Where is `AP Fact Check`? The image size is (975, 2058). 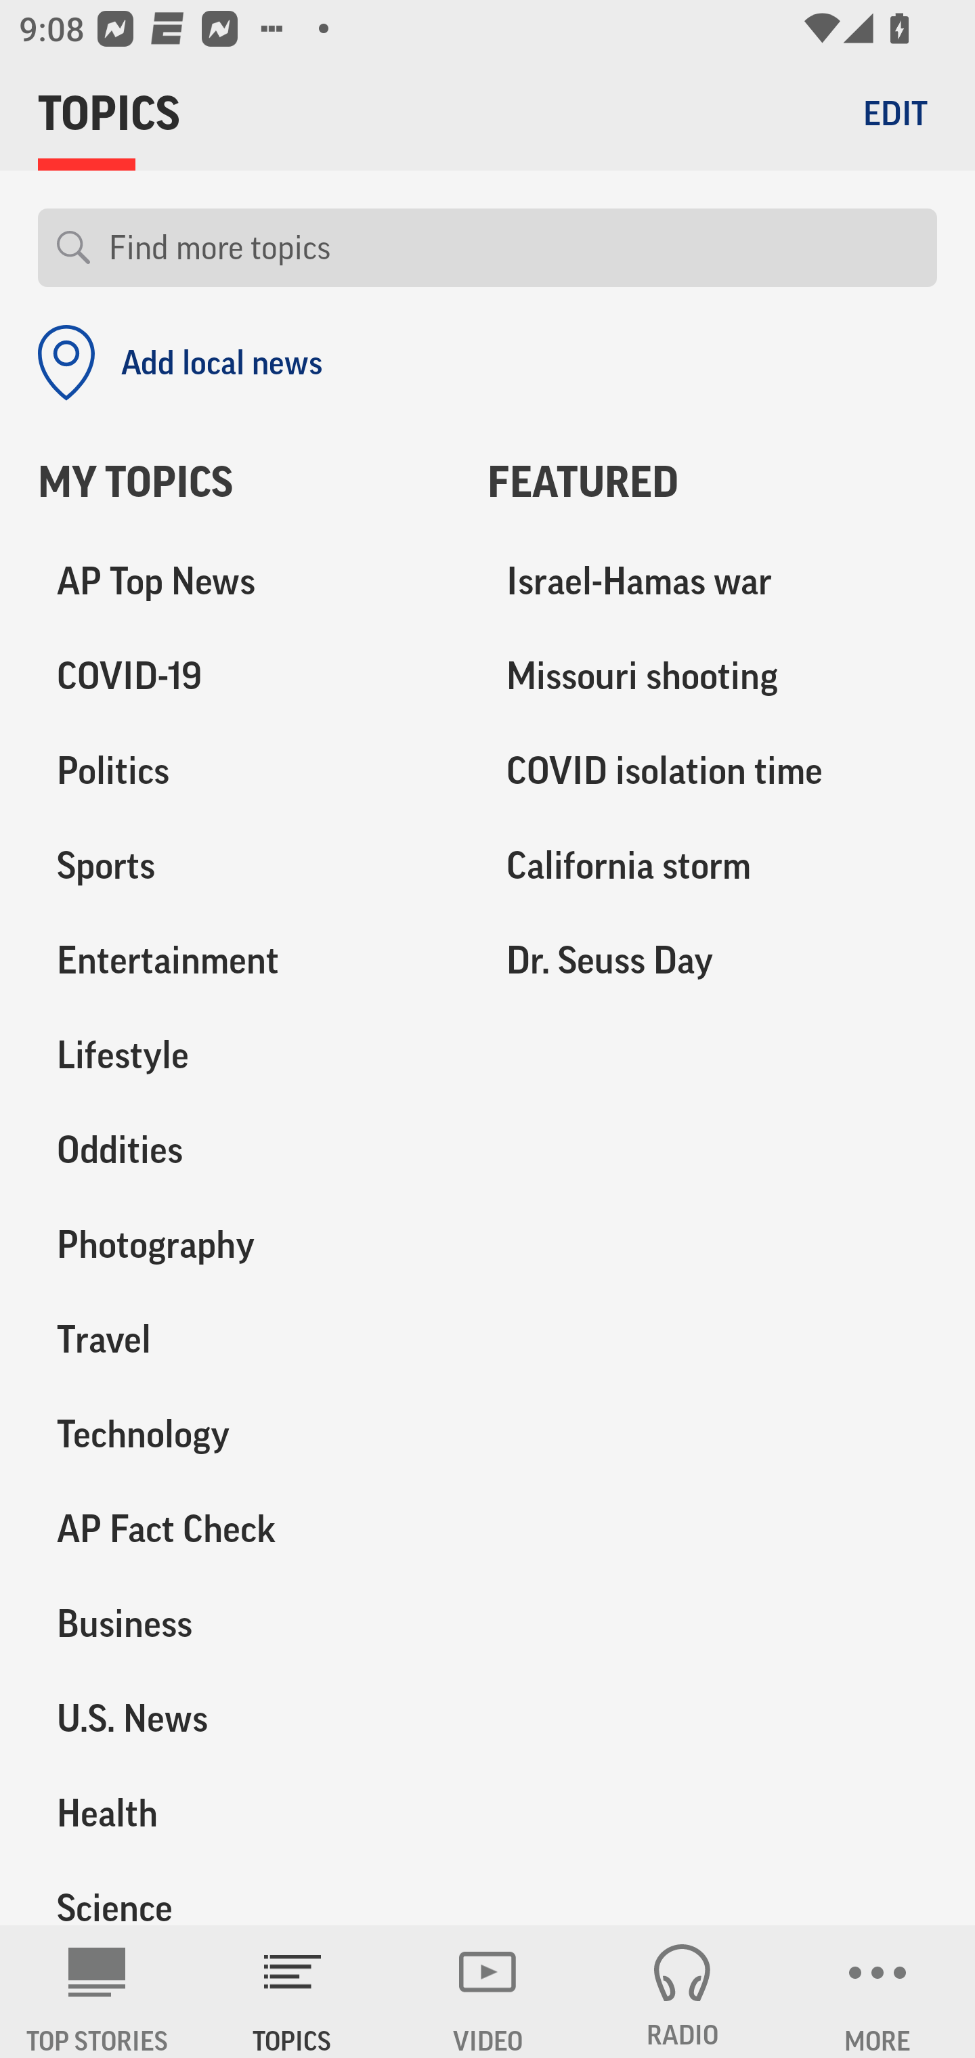 AP Fact Check is located at coordinates (244, 1529).